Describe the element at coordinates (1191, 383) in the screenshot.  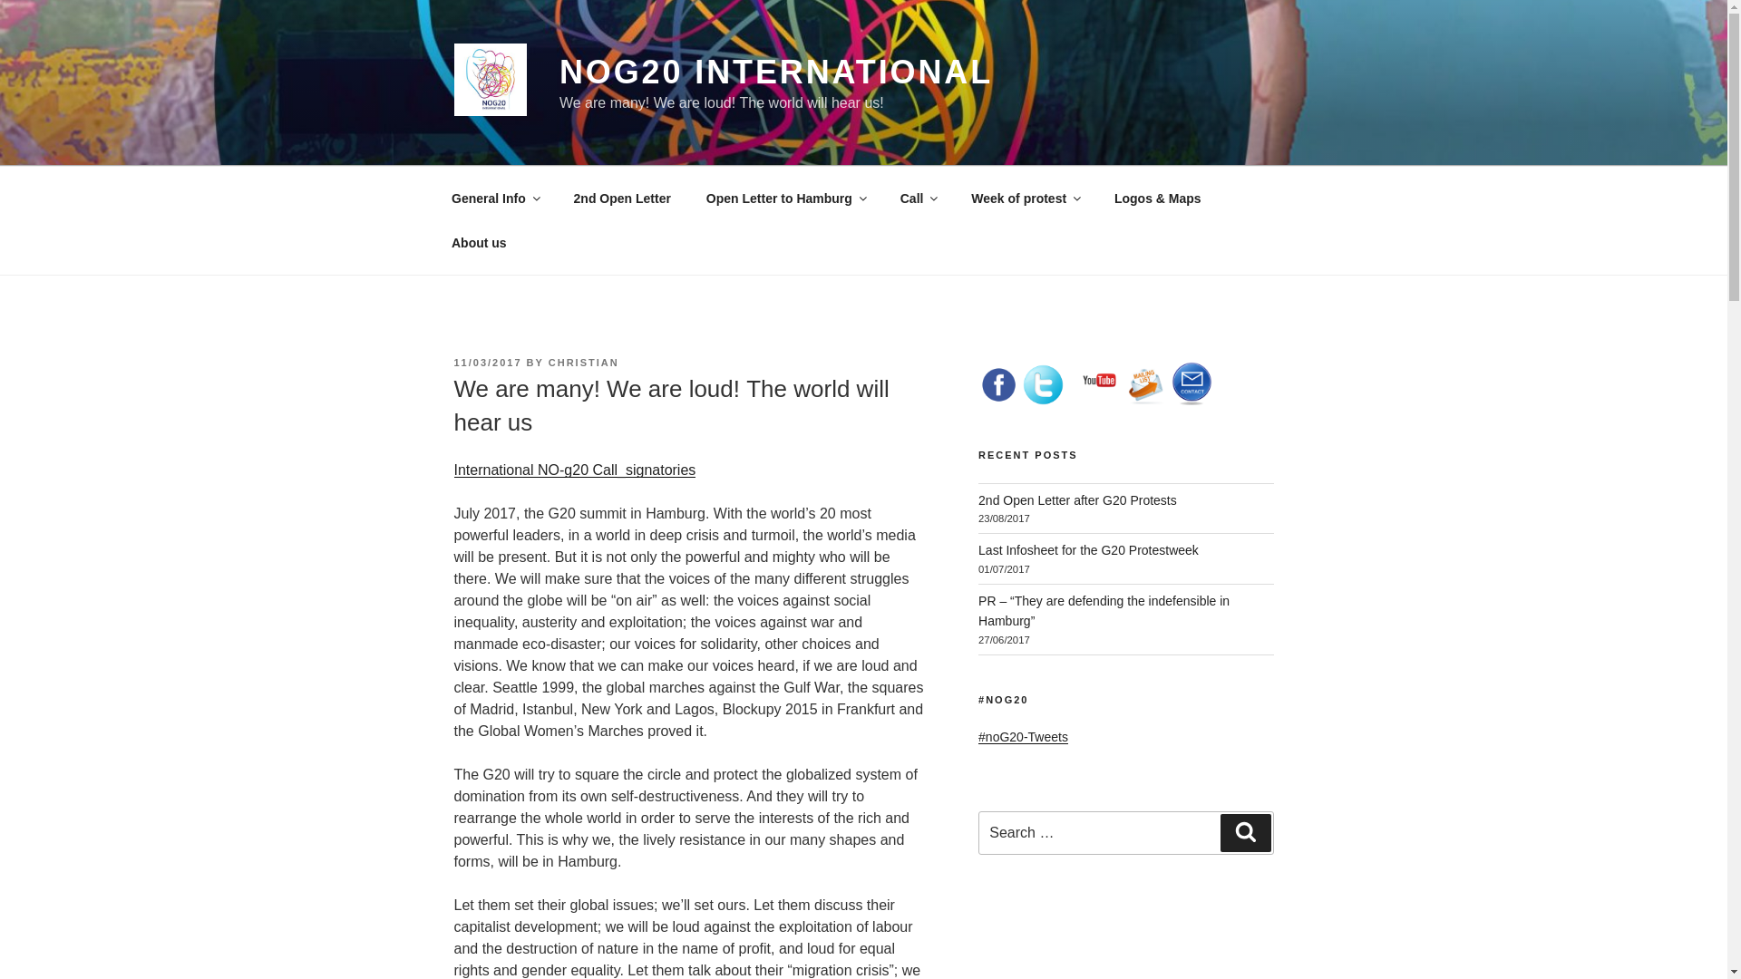
I see `Contact` at that location.